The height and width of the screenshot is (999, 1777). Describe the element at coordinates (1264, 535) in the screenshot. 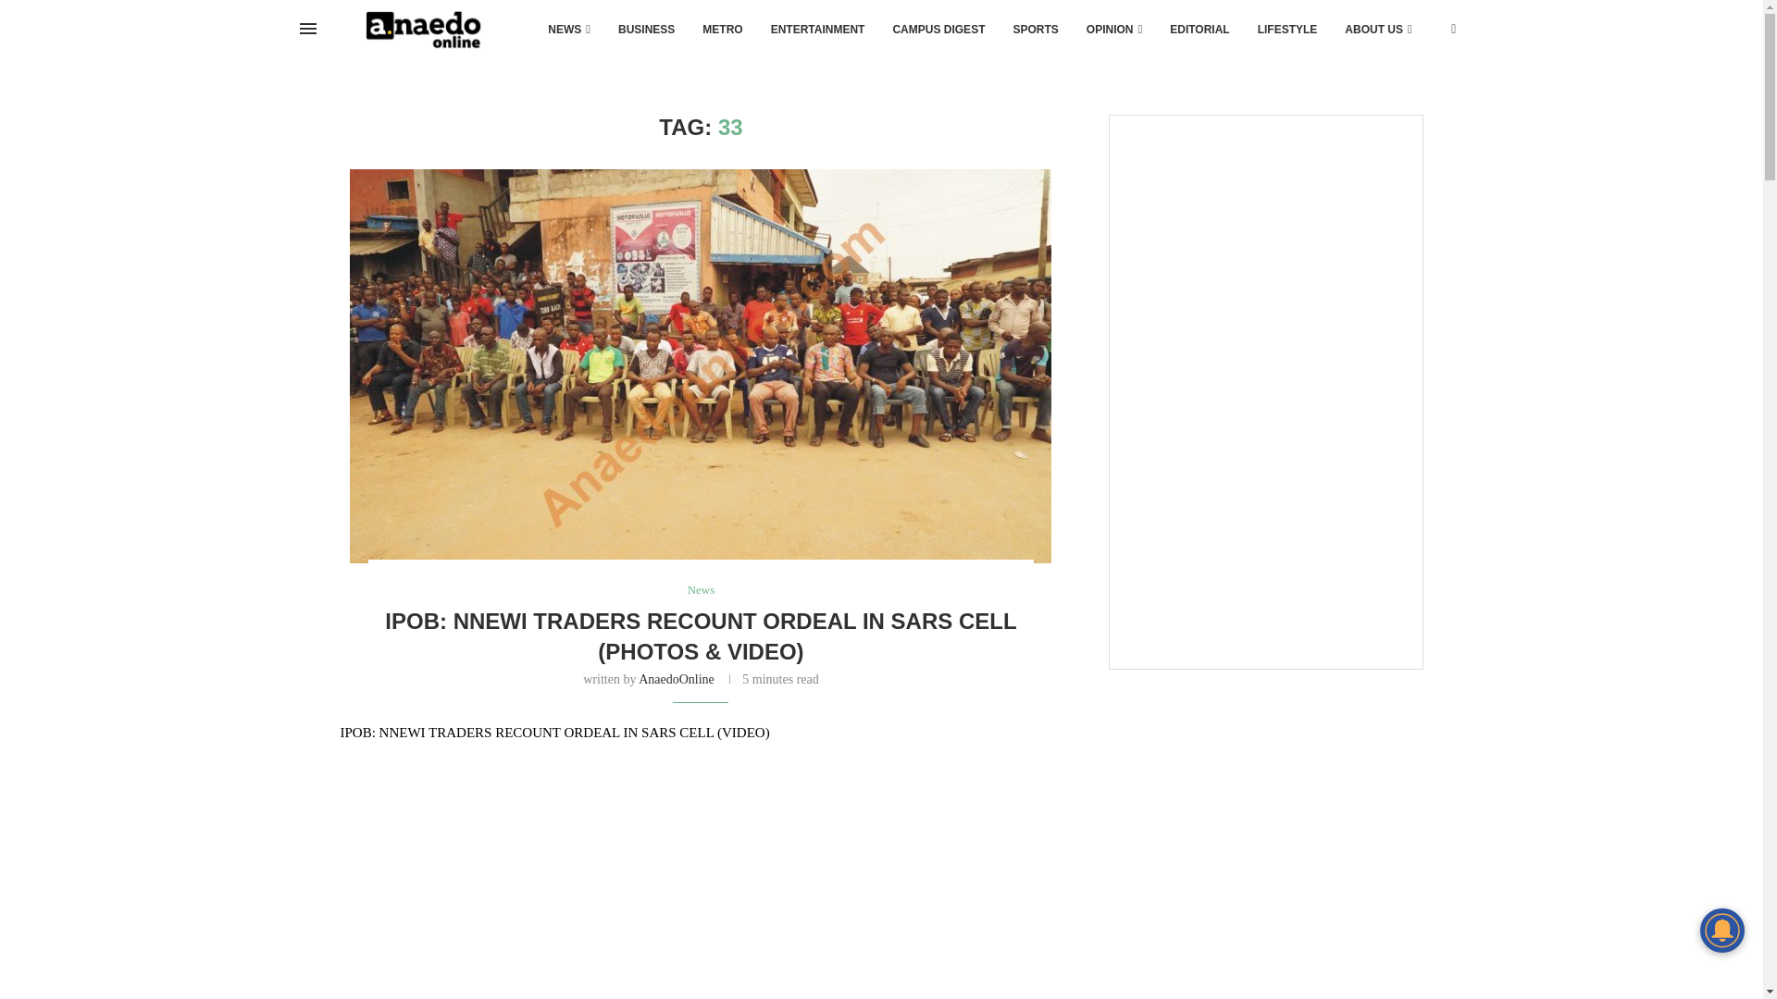

I see `Advertisement` at that location.